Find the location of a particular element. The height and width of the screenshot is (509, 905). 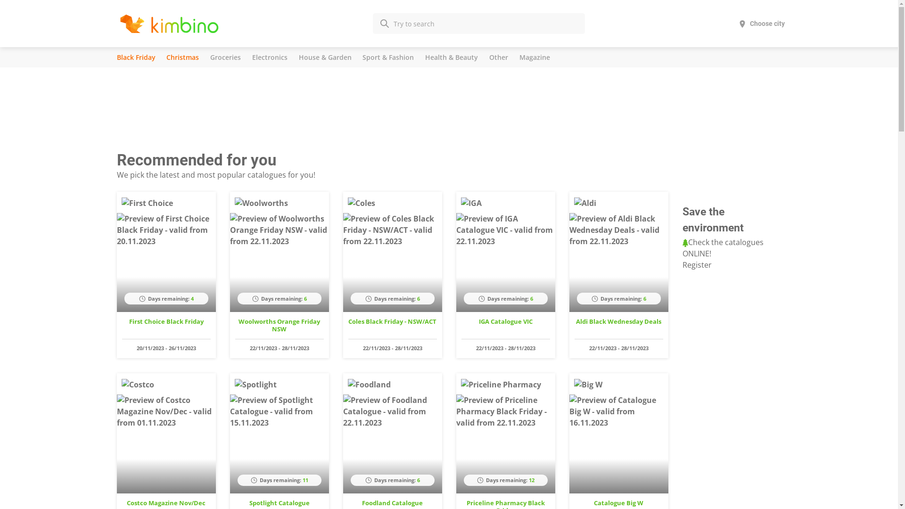

Days remaining: 6
IGA Catalogue VIC
22/11/2023 - 28/11/2023 is located at coordinates (506, 275).